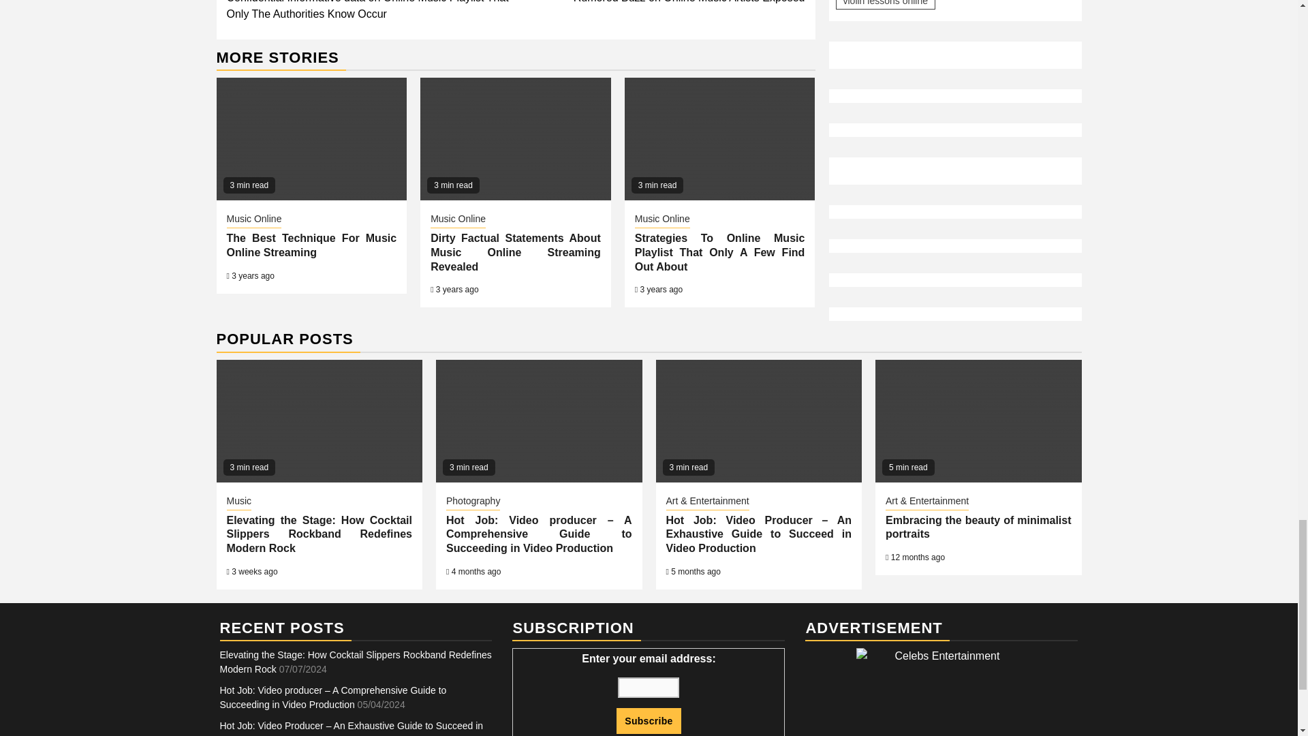  What do you see at coordinates (662, 219) in the screenshot?
I see `Music Online` at bounding box center [662, 219].